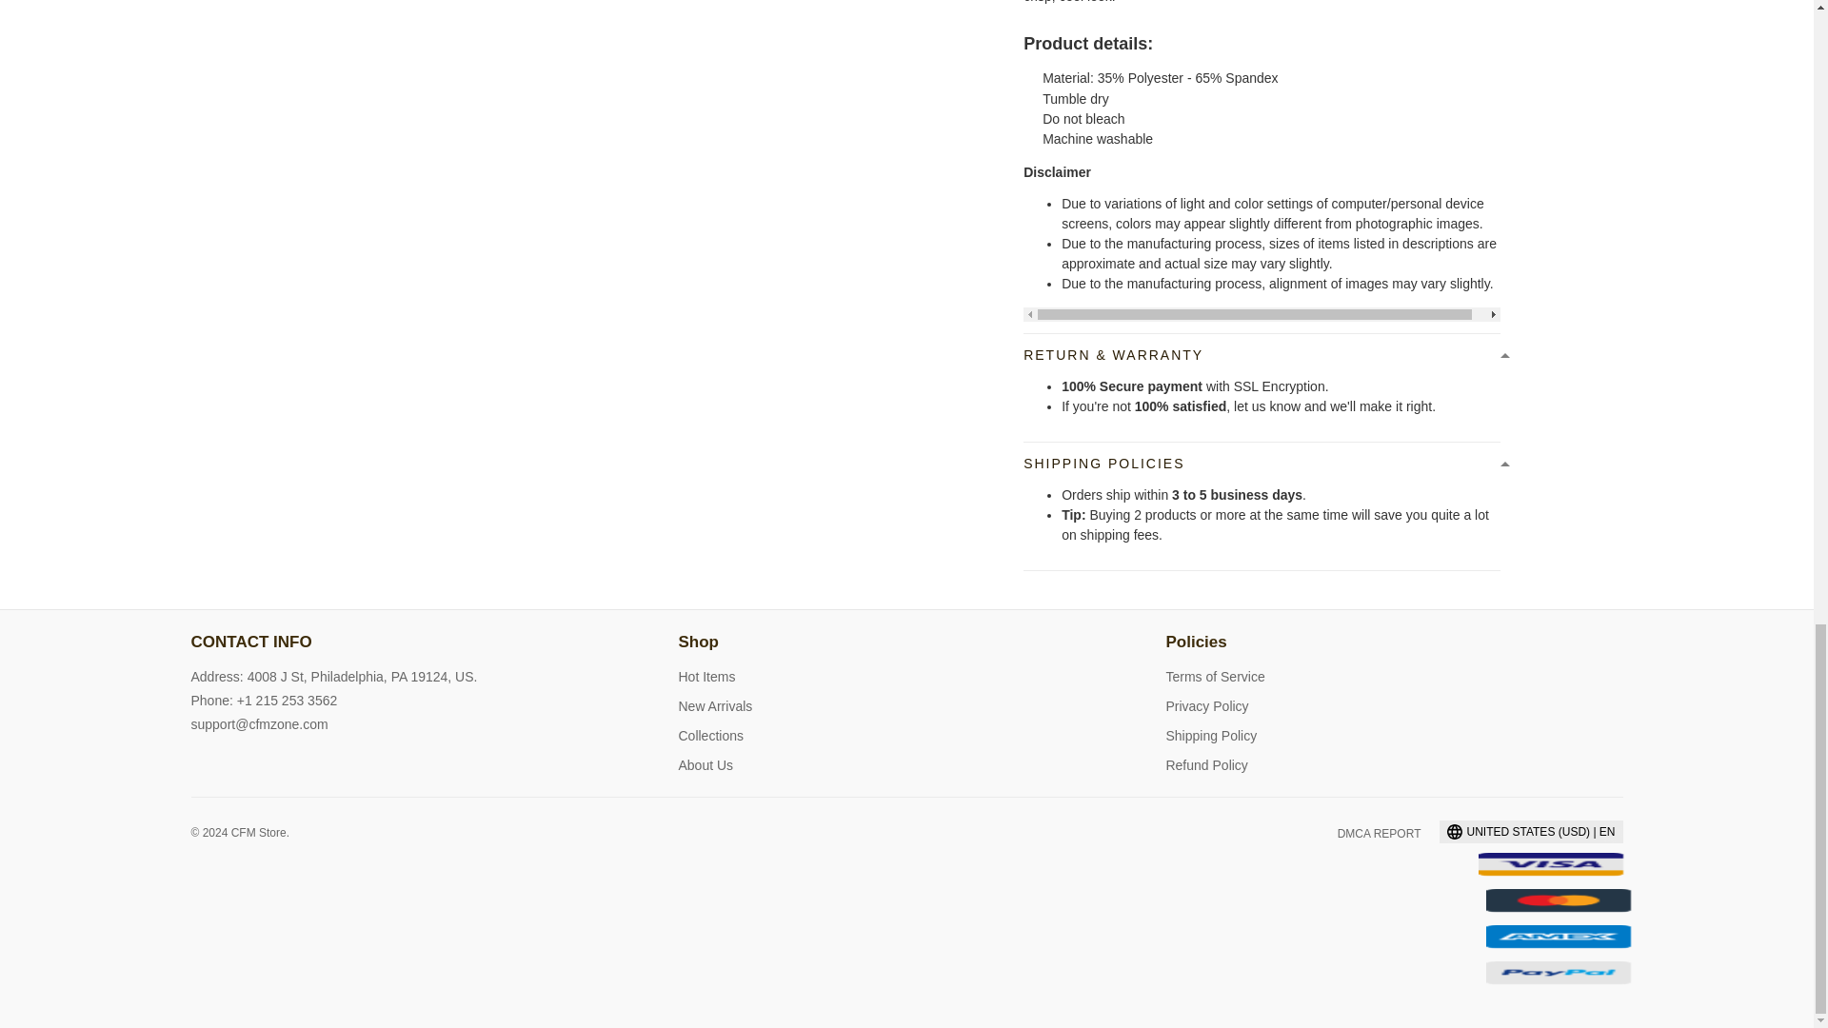 Image resolution: width=1828 pixels, height=1028 pixels. What do you see at coordinates (1207, 706) in the screenshot?
I see `Privacy Policy` at bounding box center [1207, 706].